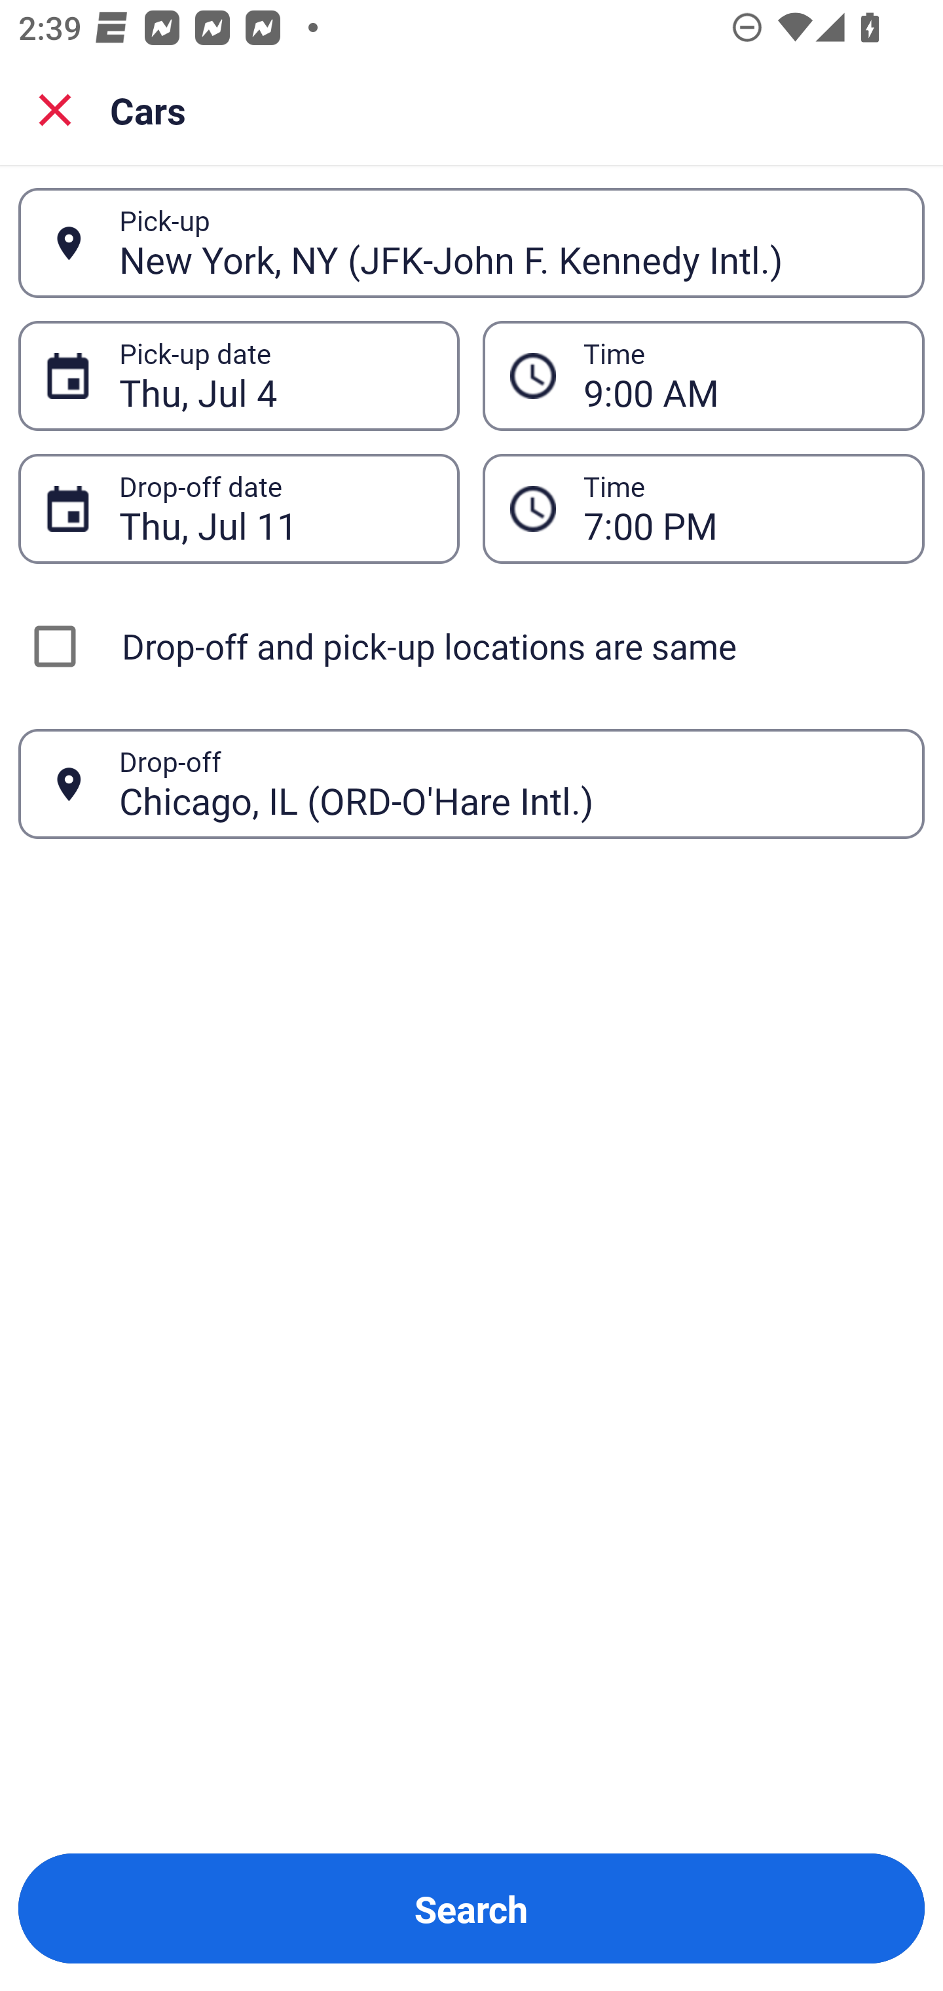 This screenshot has width=943, height=1991. Describe the element at coordinates (508, 242) in the screenshot. I see `New York, NY (JFK-John F. Kennedy Intl.)` at that location.